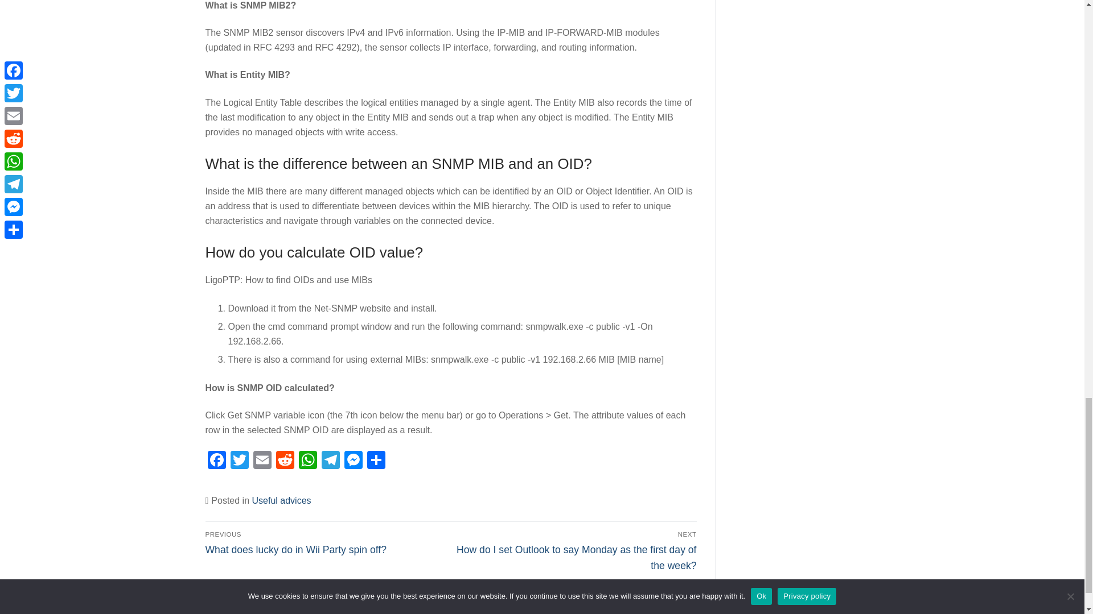  What do you see at coordinates (285, 461) in the screenshot?
I see `Reddit` at bounding box center [285, 461].